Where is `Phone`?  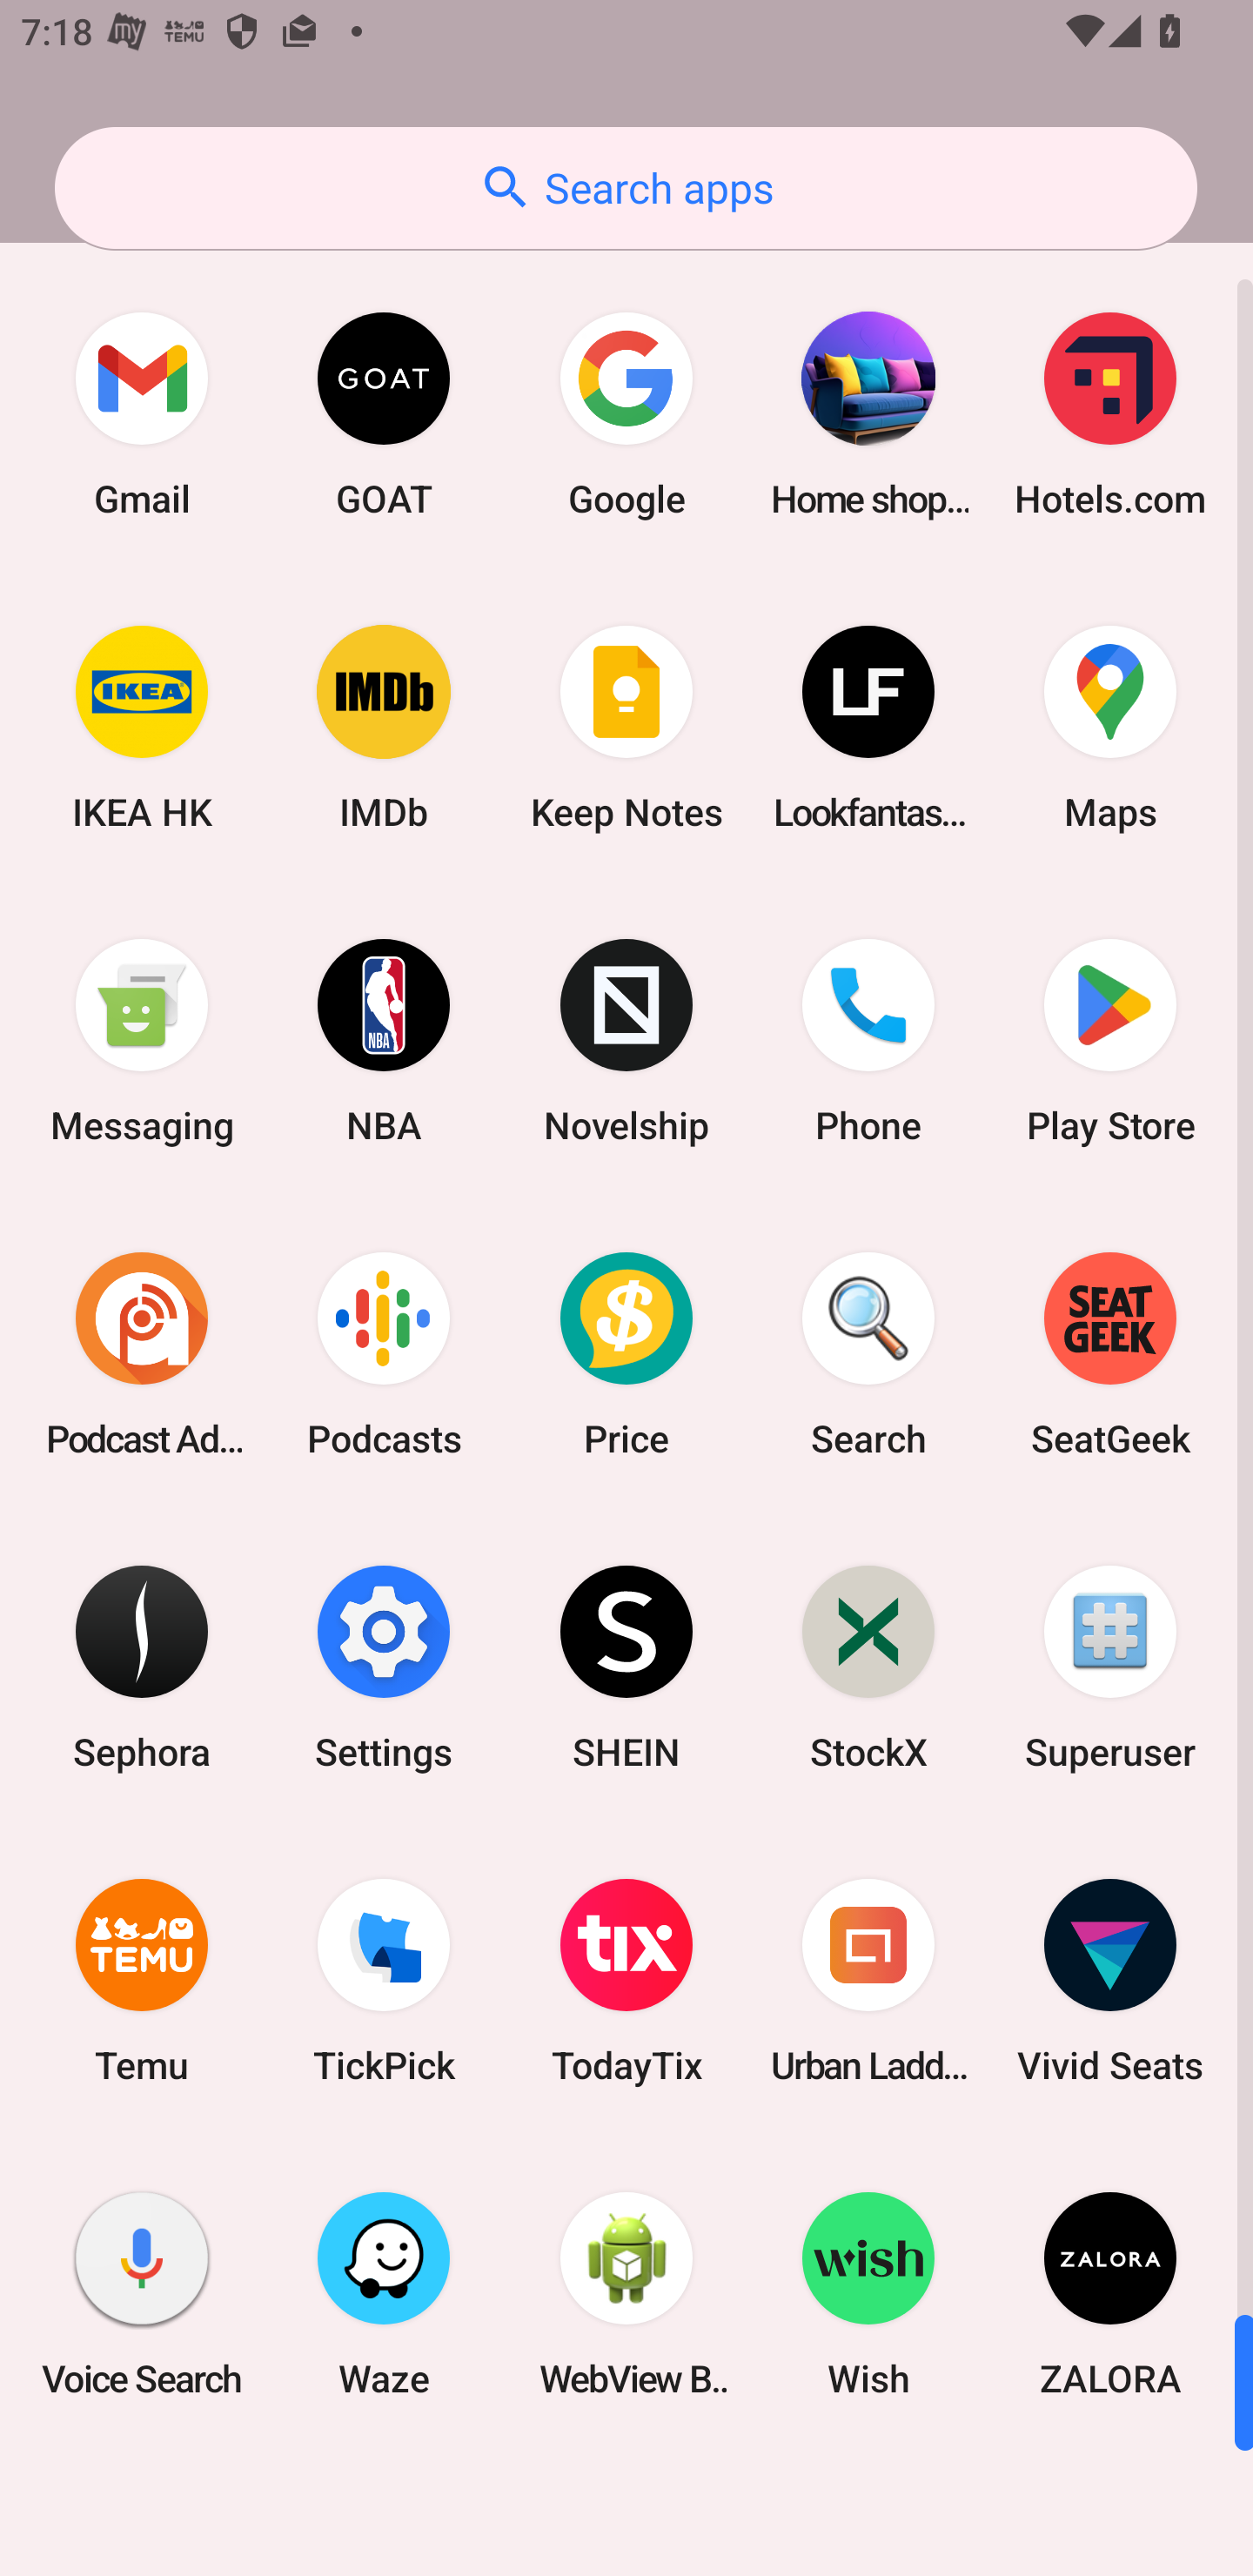
Phone is located at coordinates (868, 1041).